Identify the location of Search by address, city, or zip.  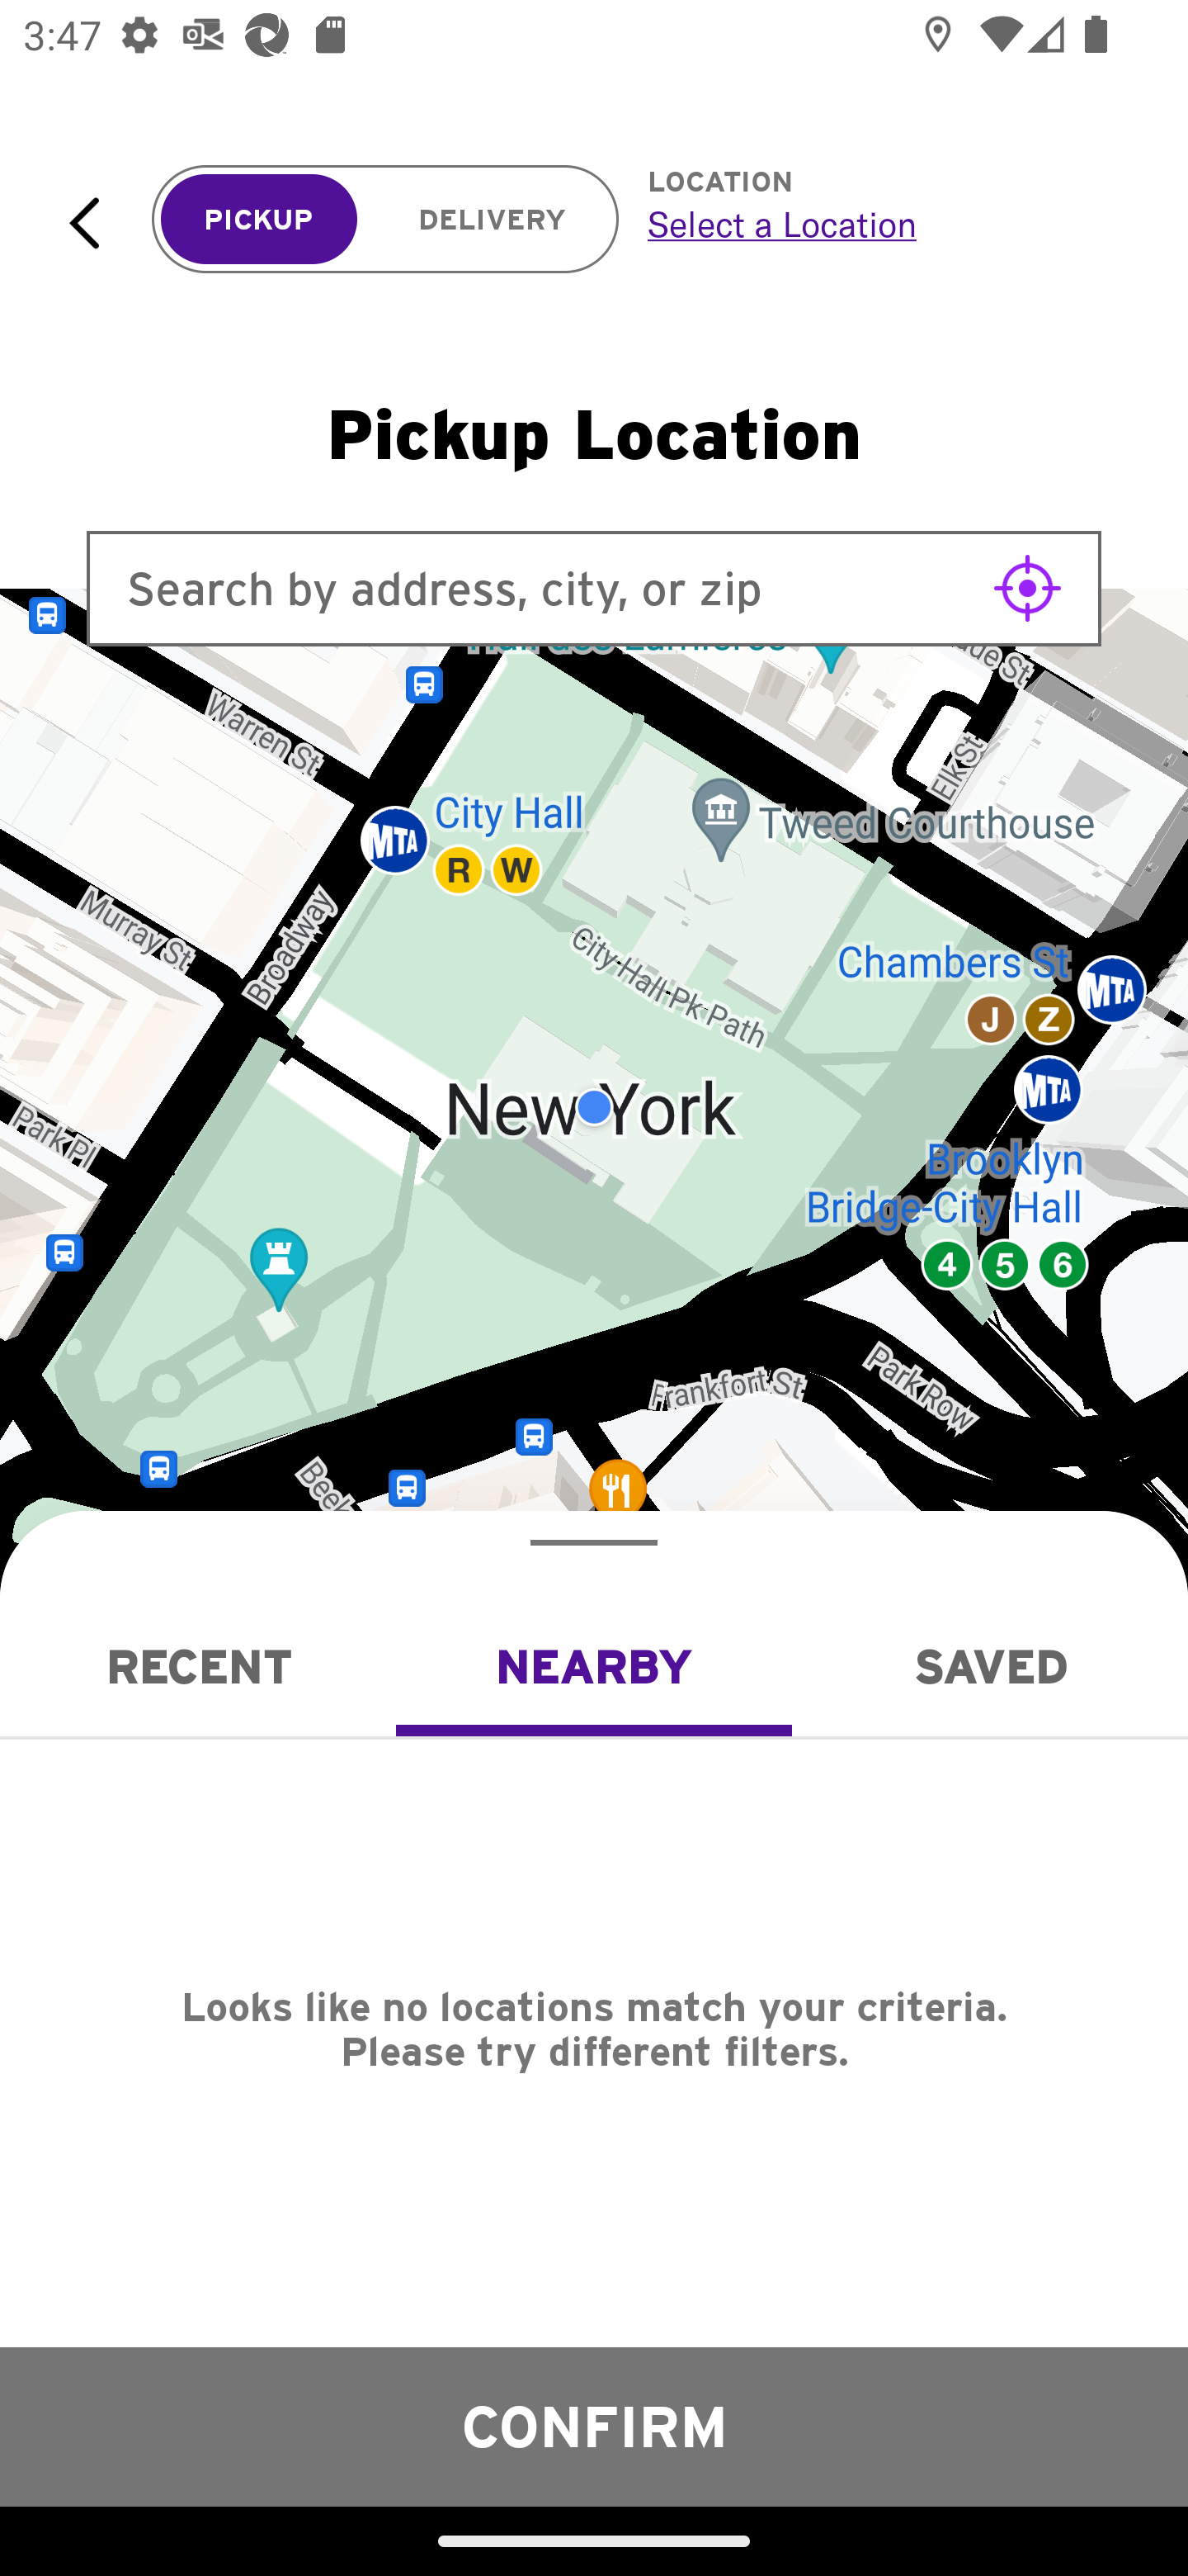
(594, 588).